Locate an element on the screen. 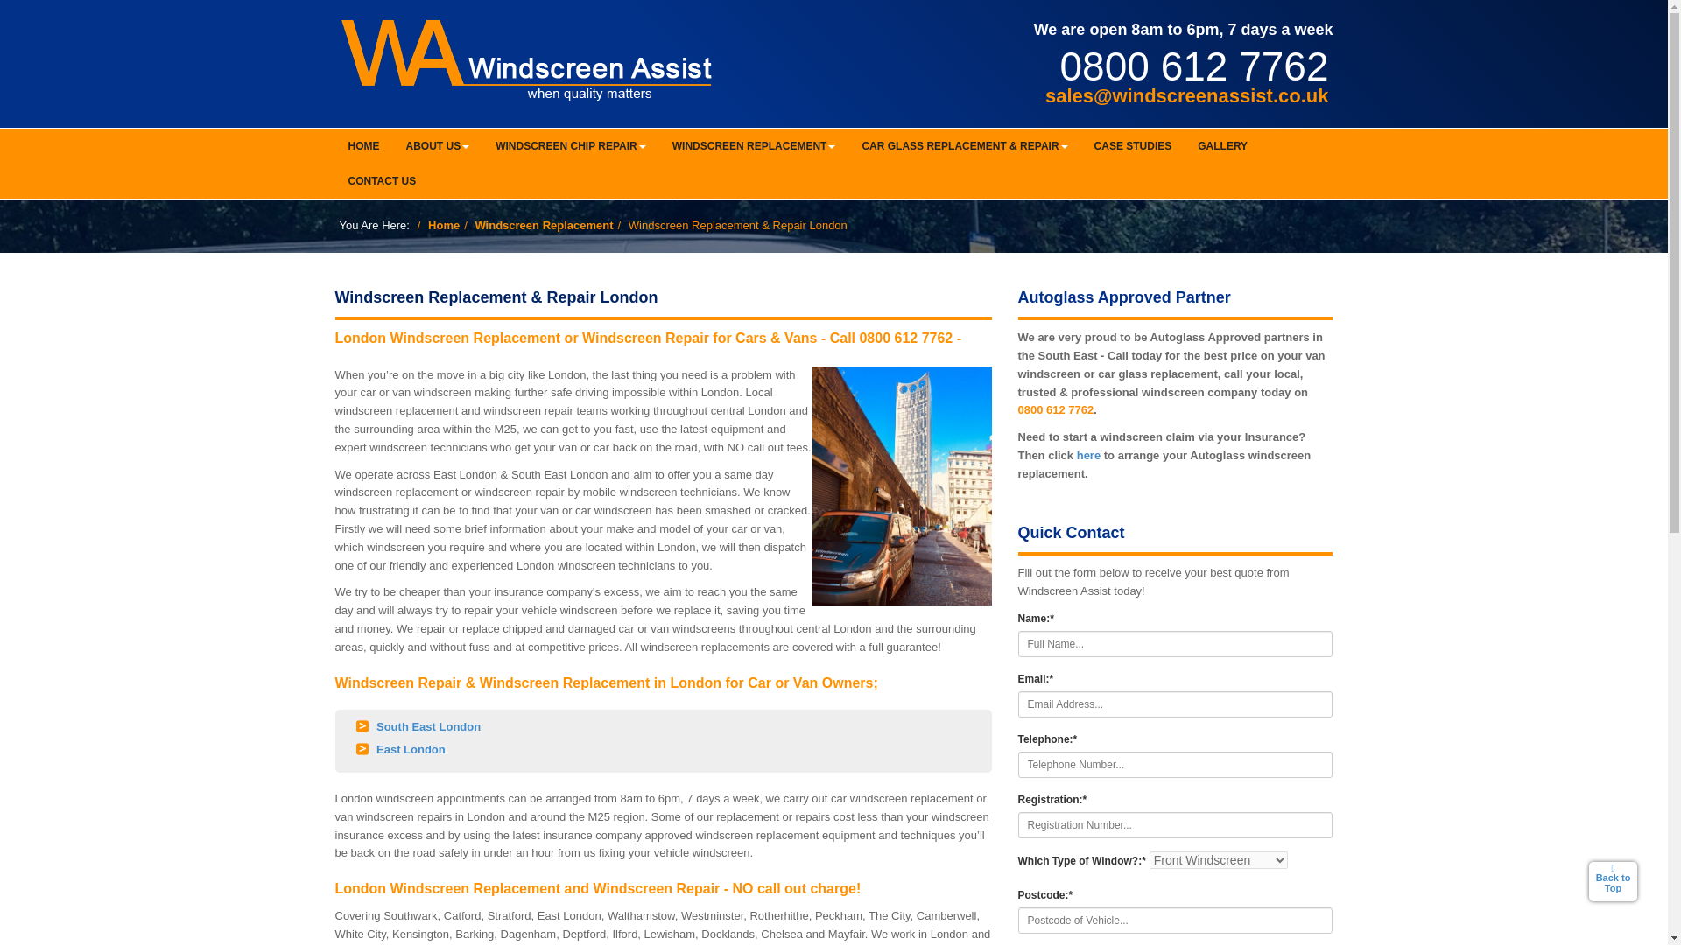  Reviews - Page 2 is located at coordinates (109, 273).